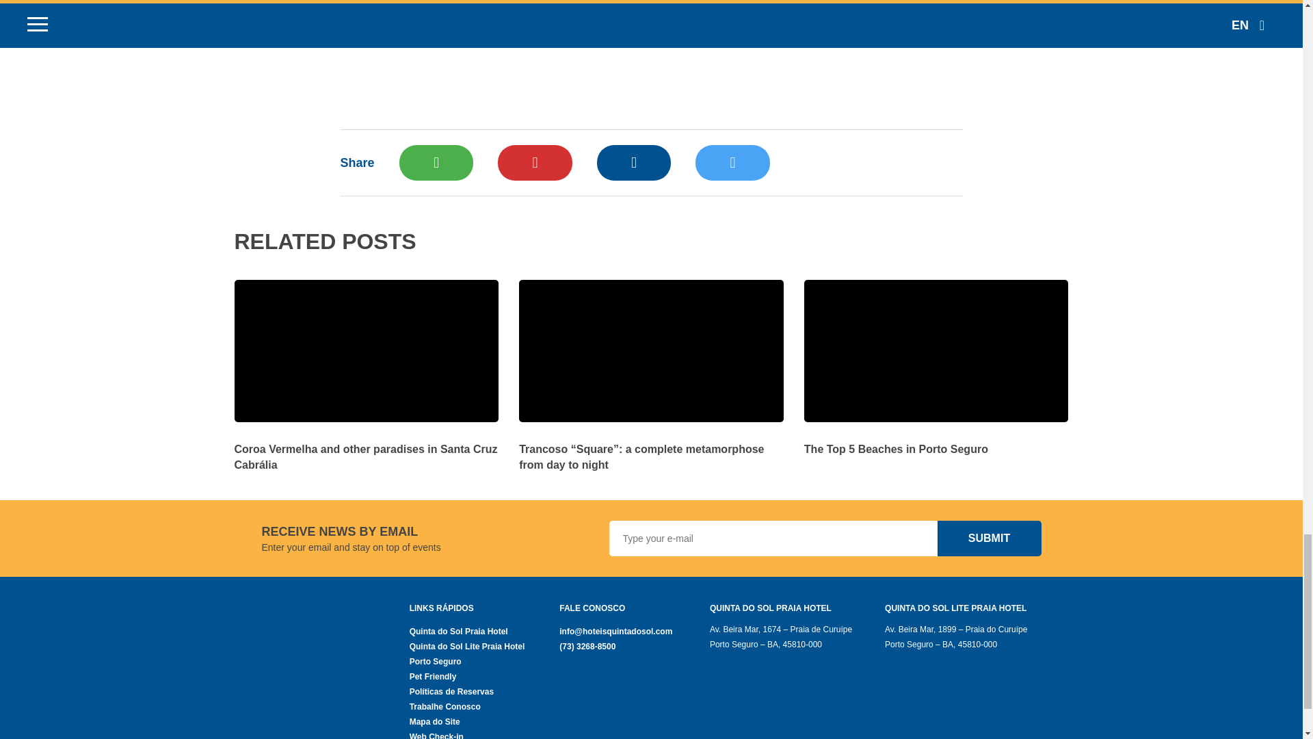 This screenshot has height=739, width=1313. I want to click on Saiba mais, so click(651, 448).